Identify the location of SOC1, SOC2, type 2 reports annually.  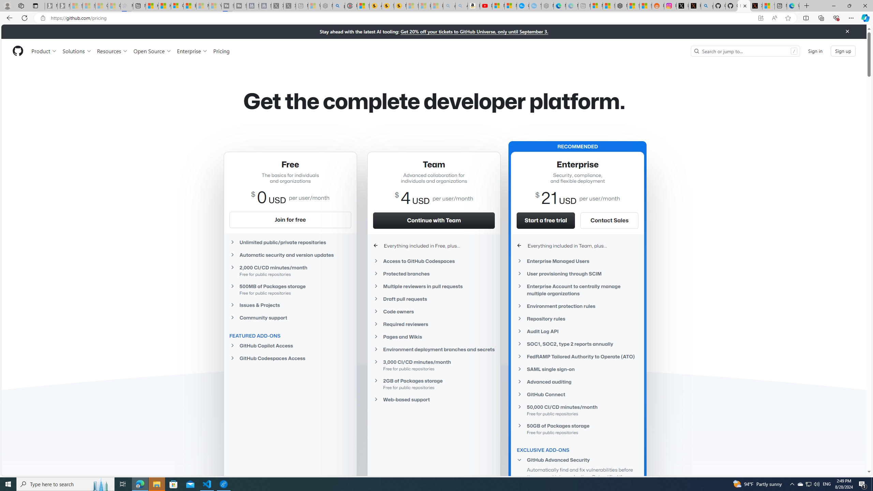
(578, 344).